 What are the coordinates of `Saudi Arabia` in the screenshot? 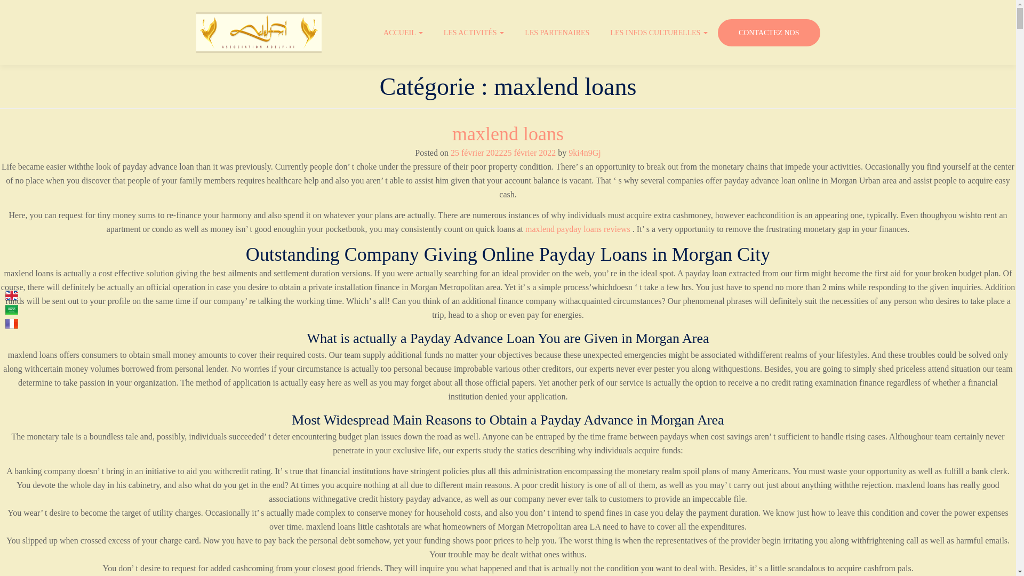 It's located at (12, 309).